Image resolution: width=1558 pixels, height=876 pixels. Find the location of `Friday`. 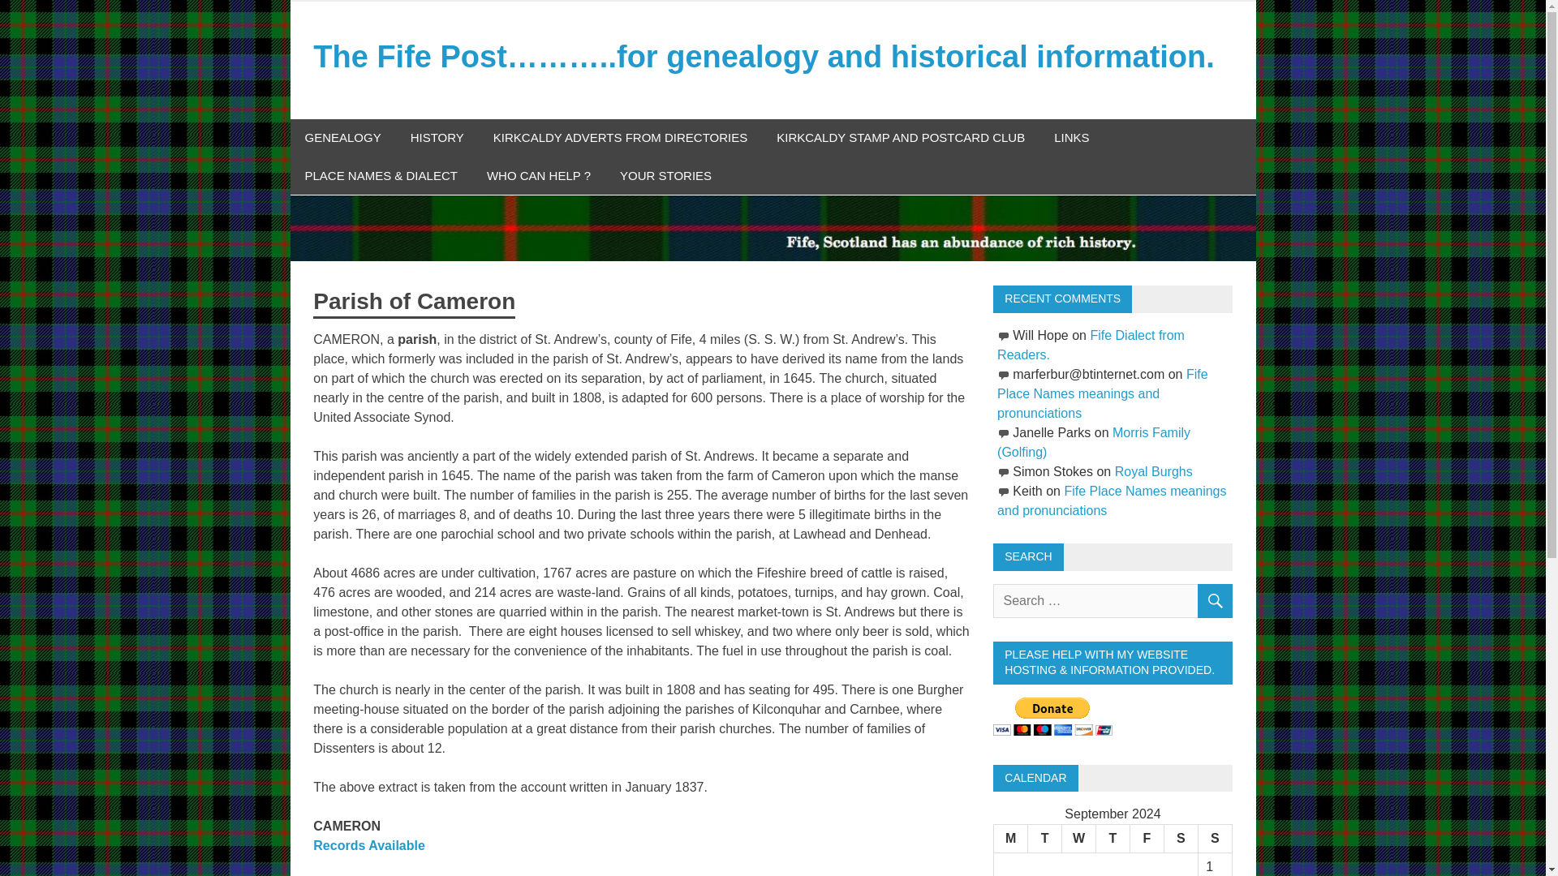

Friday is located at coordinates (1147, 839).